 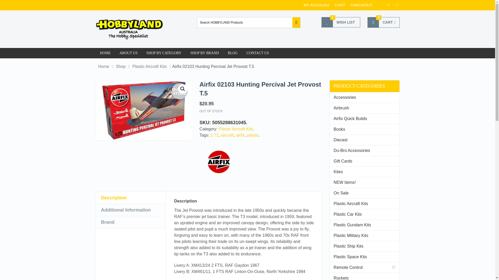 What do you see at coordinates (383, 22) in the screenshot?
I see `CHECKOUT` at bounding box center [383, 22].